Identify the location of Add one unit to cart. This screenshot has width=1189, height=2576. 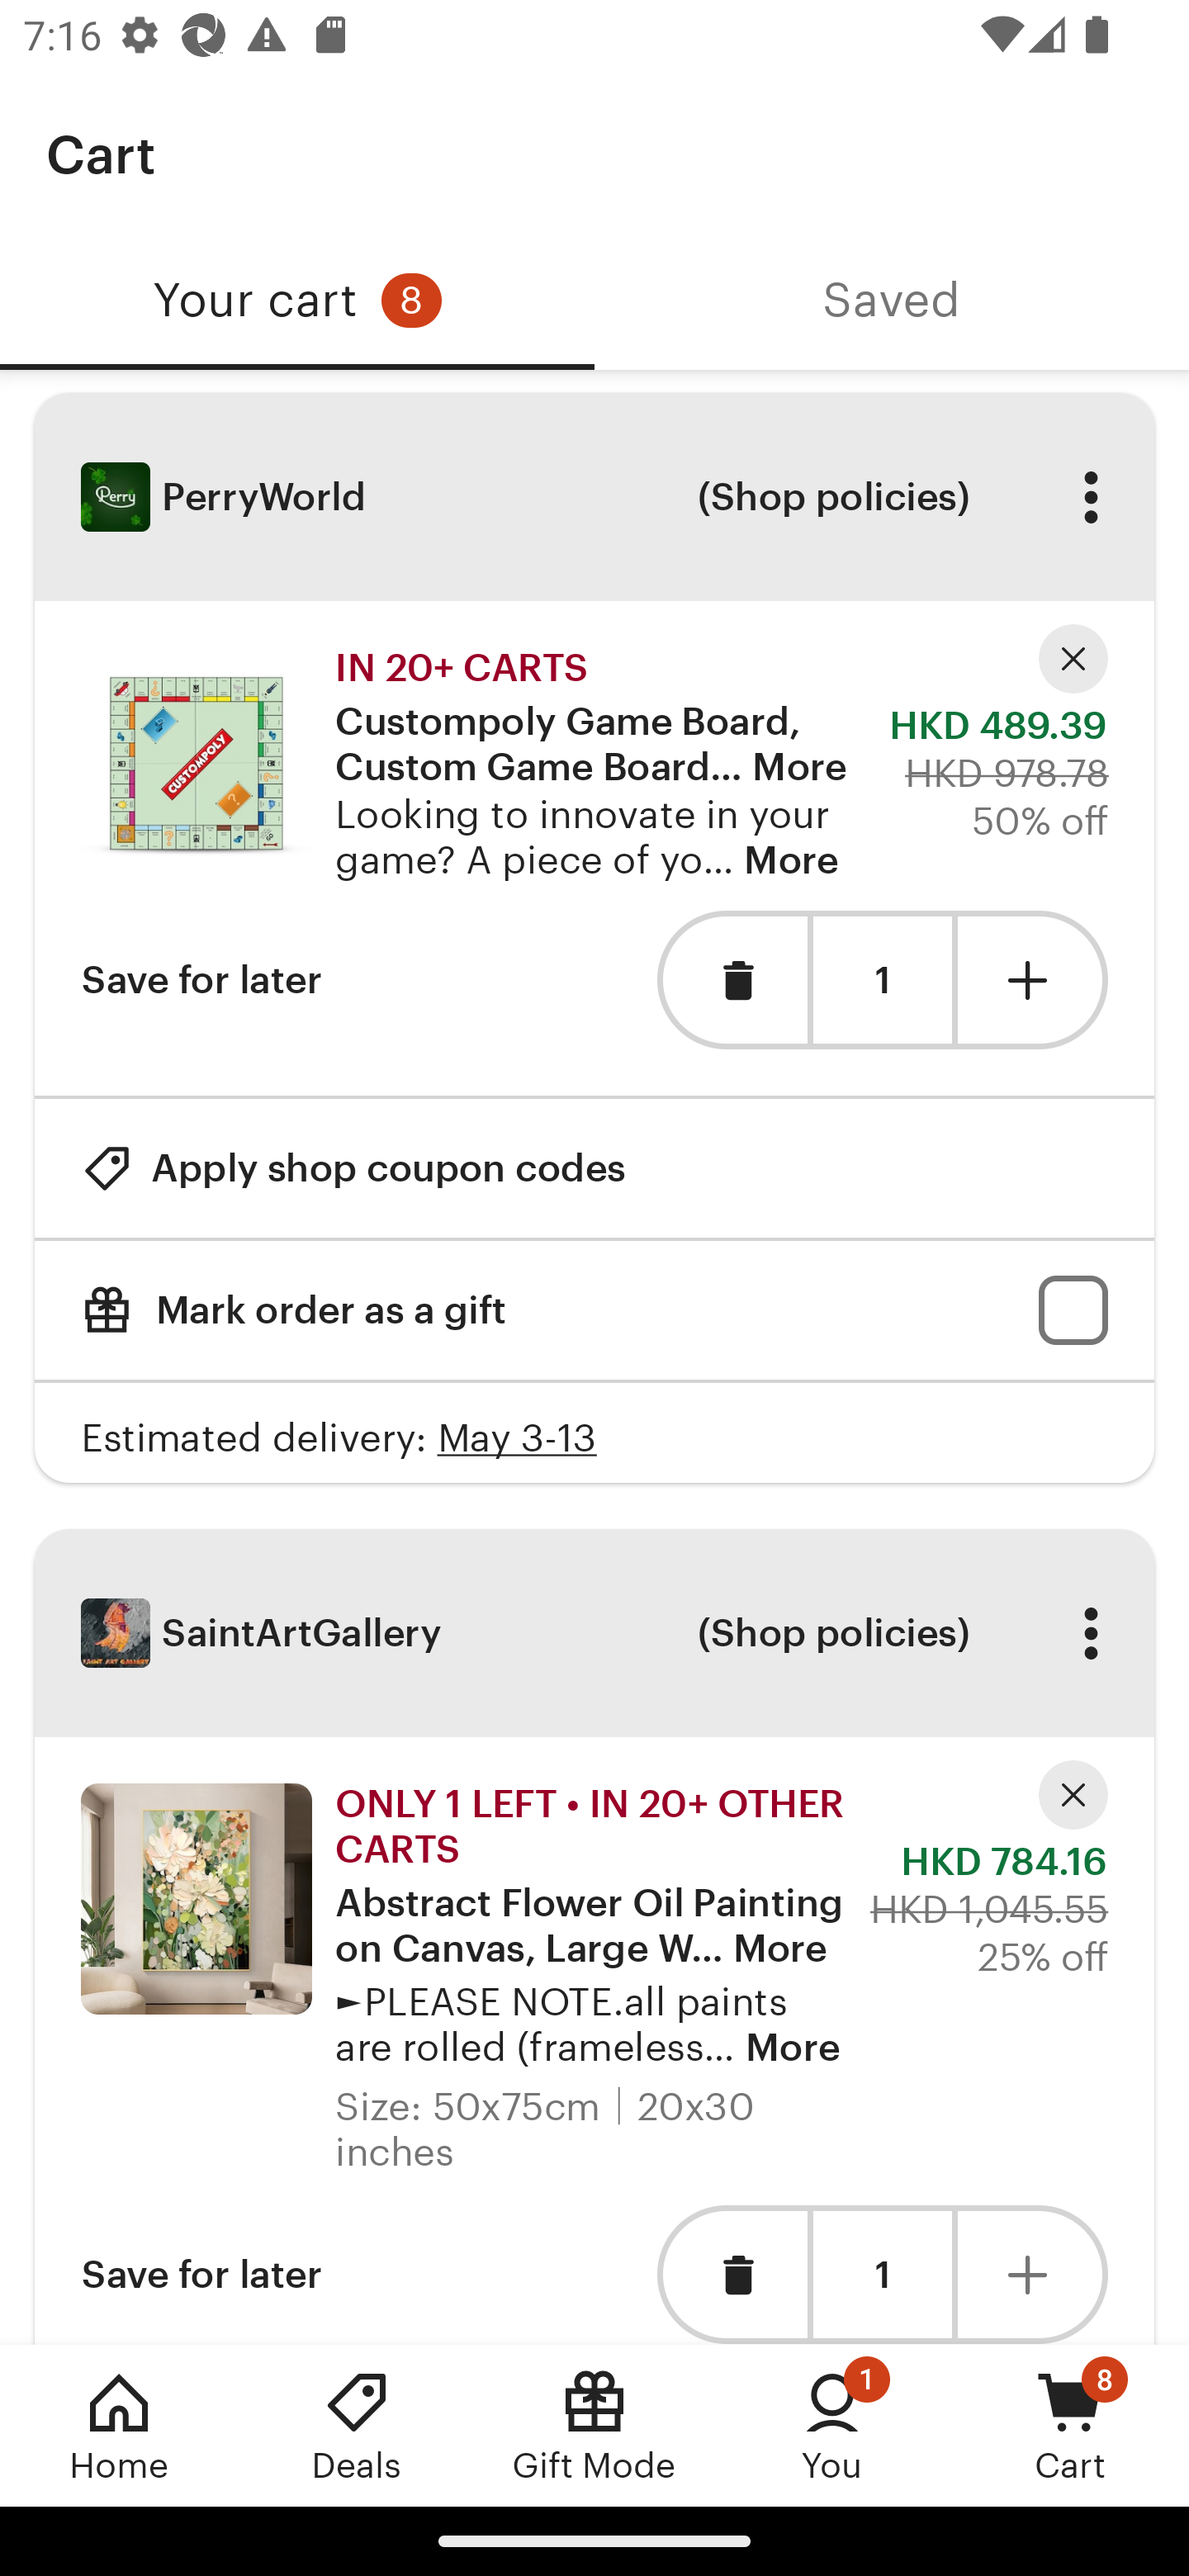
(1033, 2274).